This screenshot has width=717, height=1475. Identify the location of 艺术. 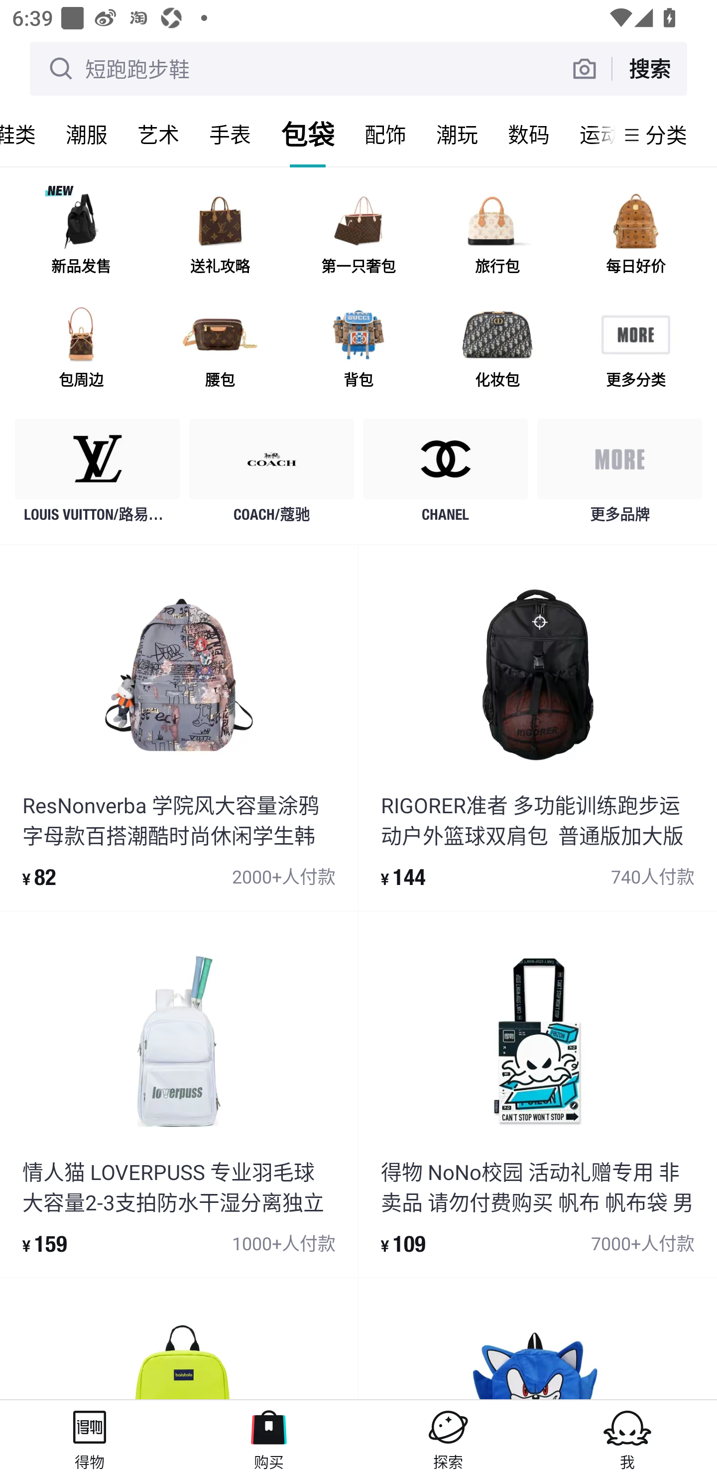
(158, 135).